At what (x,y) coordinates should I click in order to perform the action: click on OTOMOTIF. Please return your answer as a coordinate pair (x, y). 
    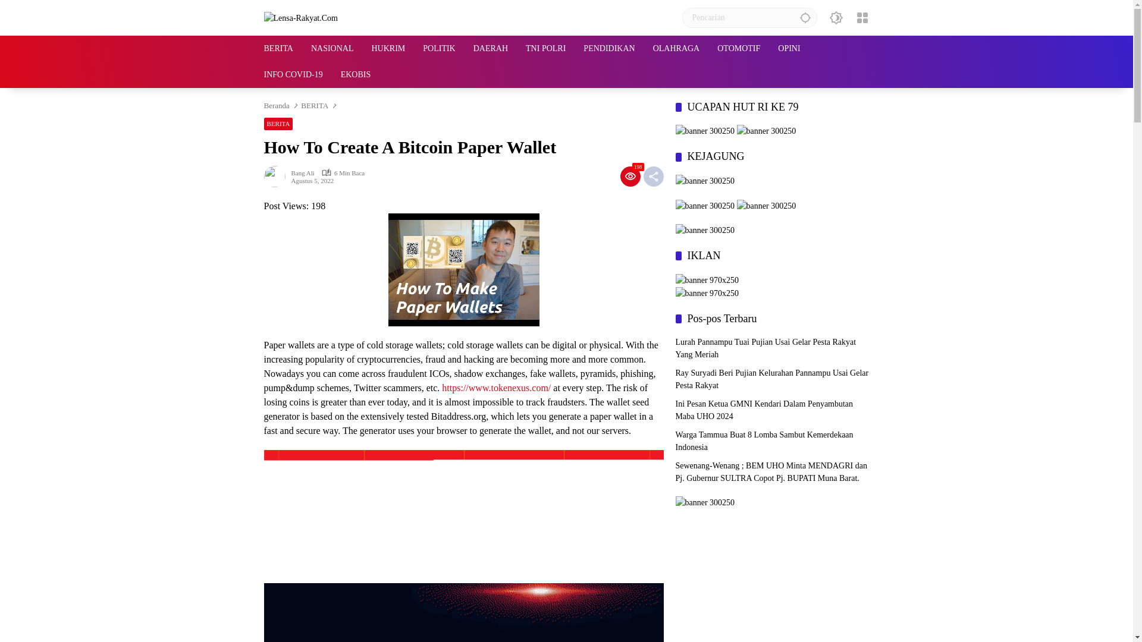
    Looking at the image, I should click on (739, 49).